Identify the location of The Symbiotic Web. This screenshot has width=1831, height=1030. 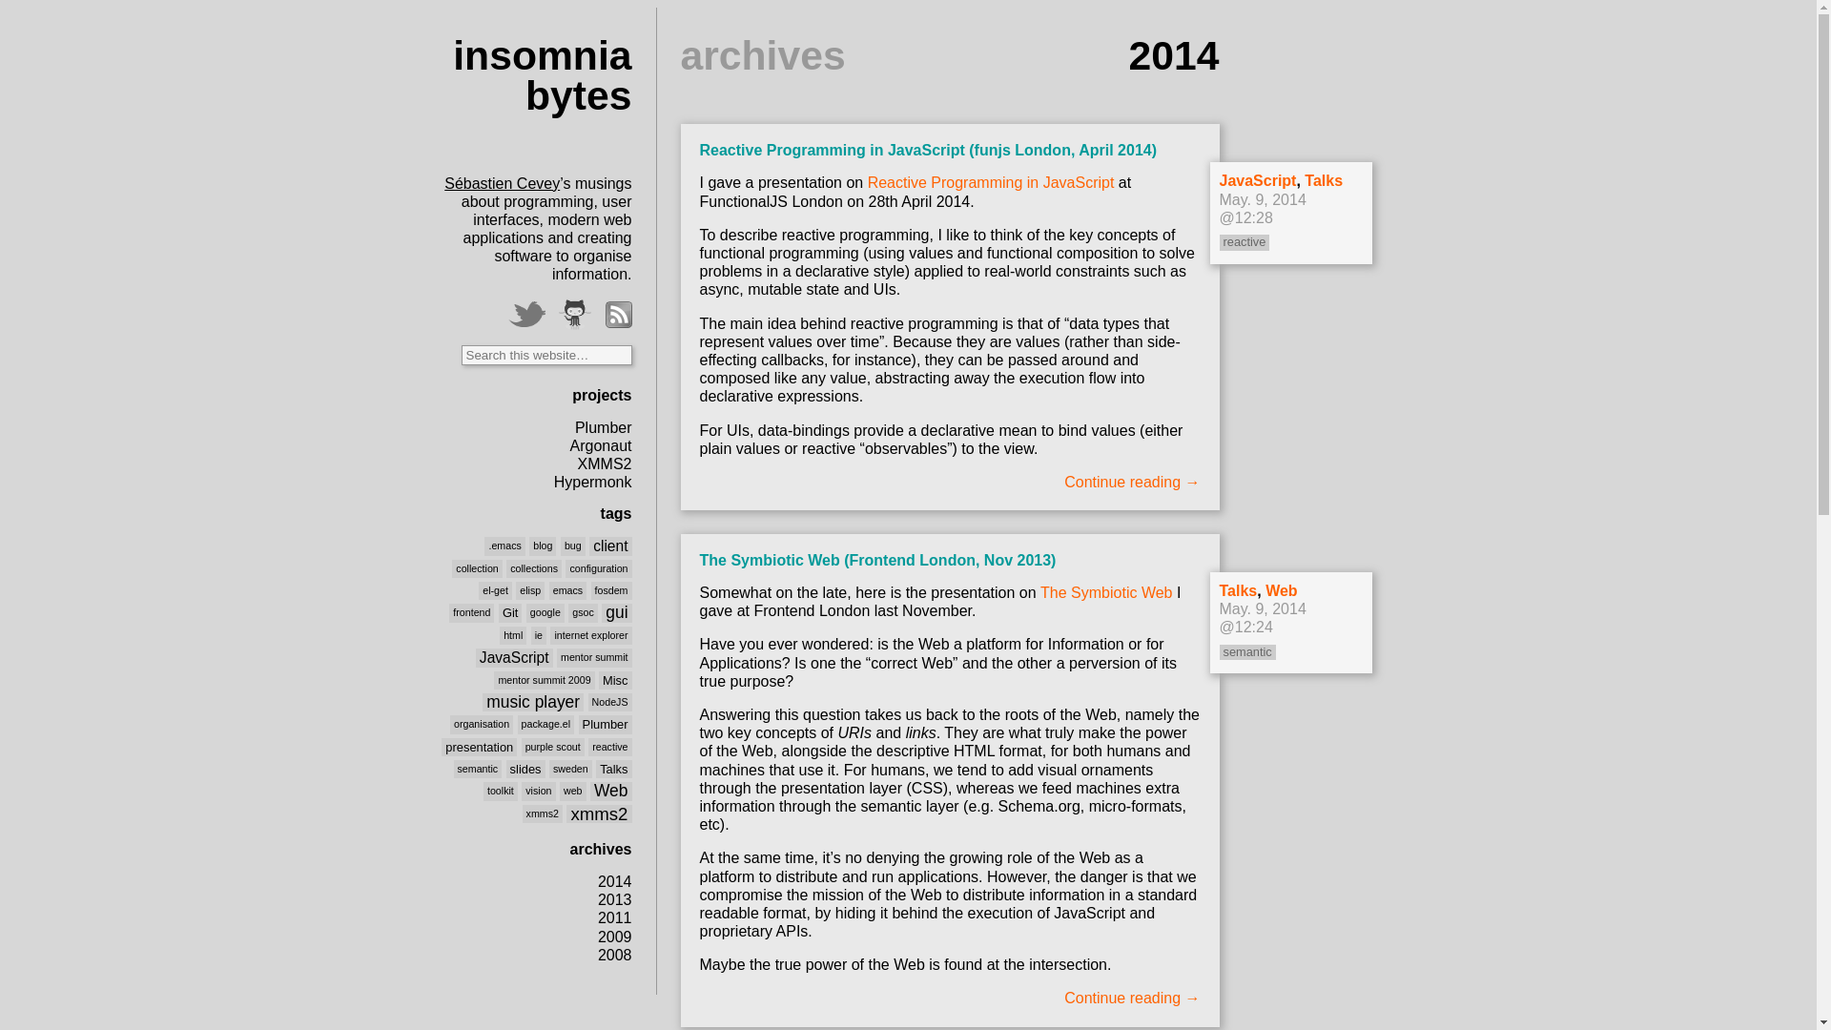
(1106, 592).